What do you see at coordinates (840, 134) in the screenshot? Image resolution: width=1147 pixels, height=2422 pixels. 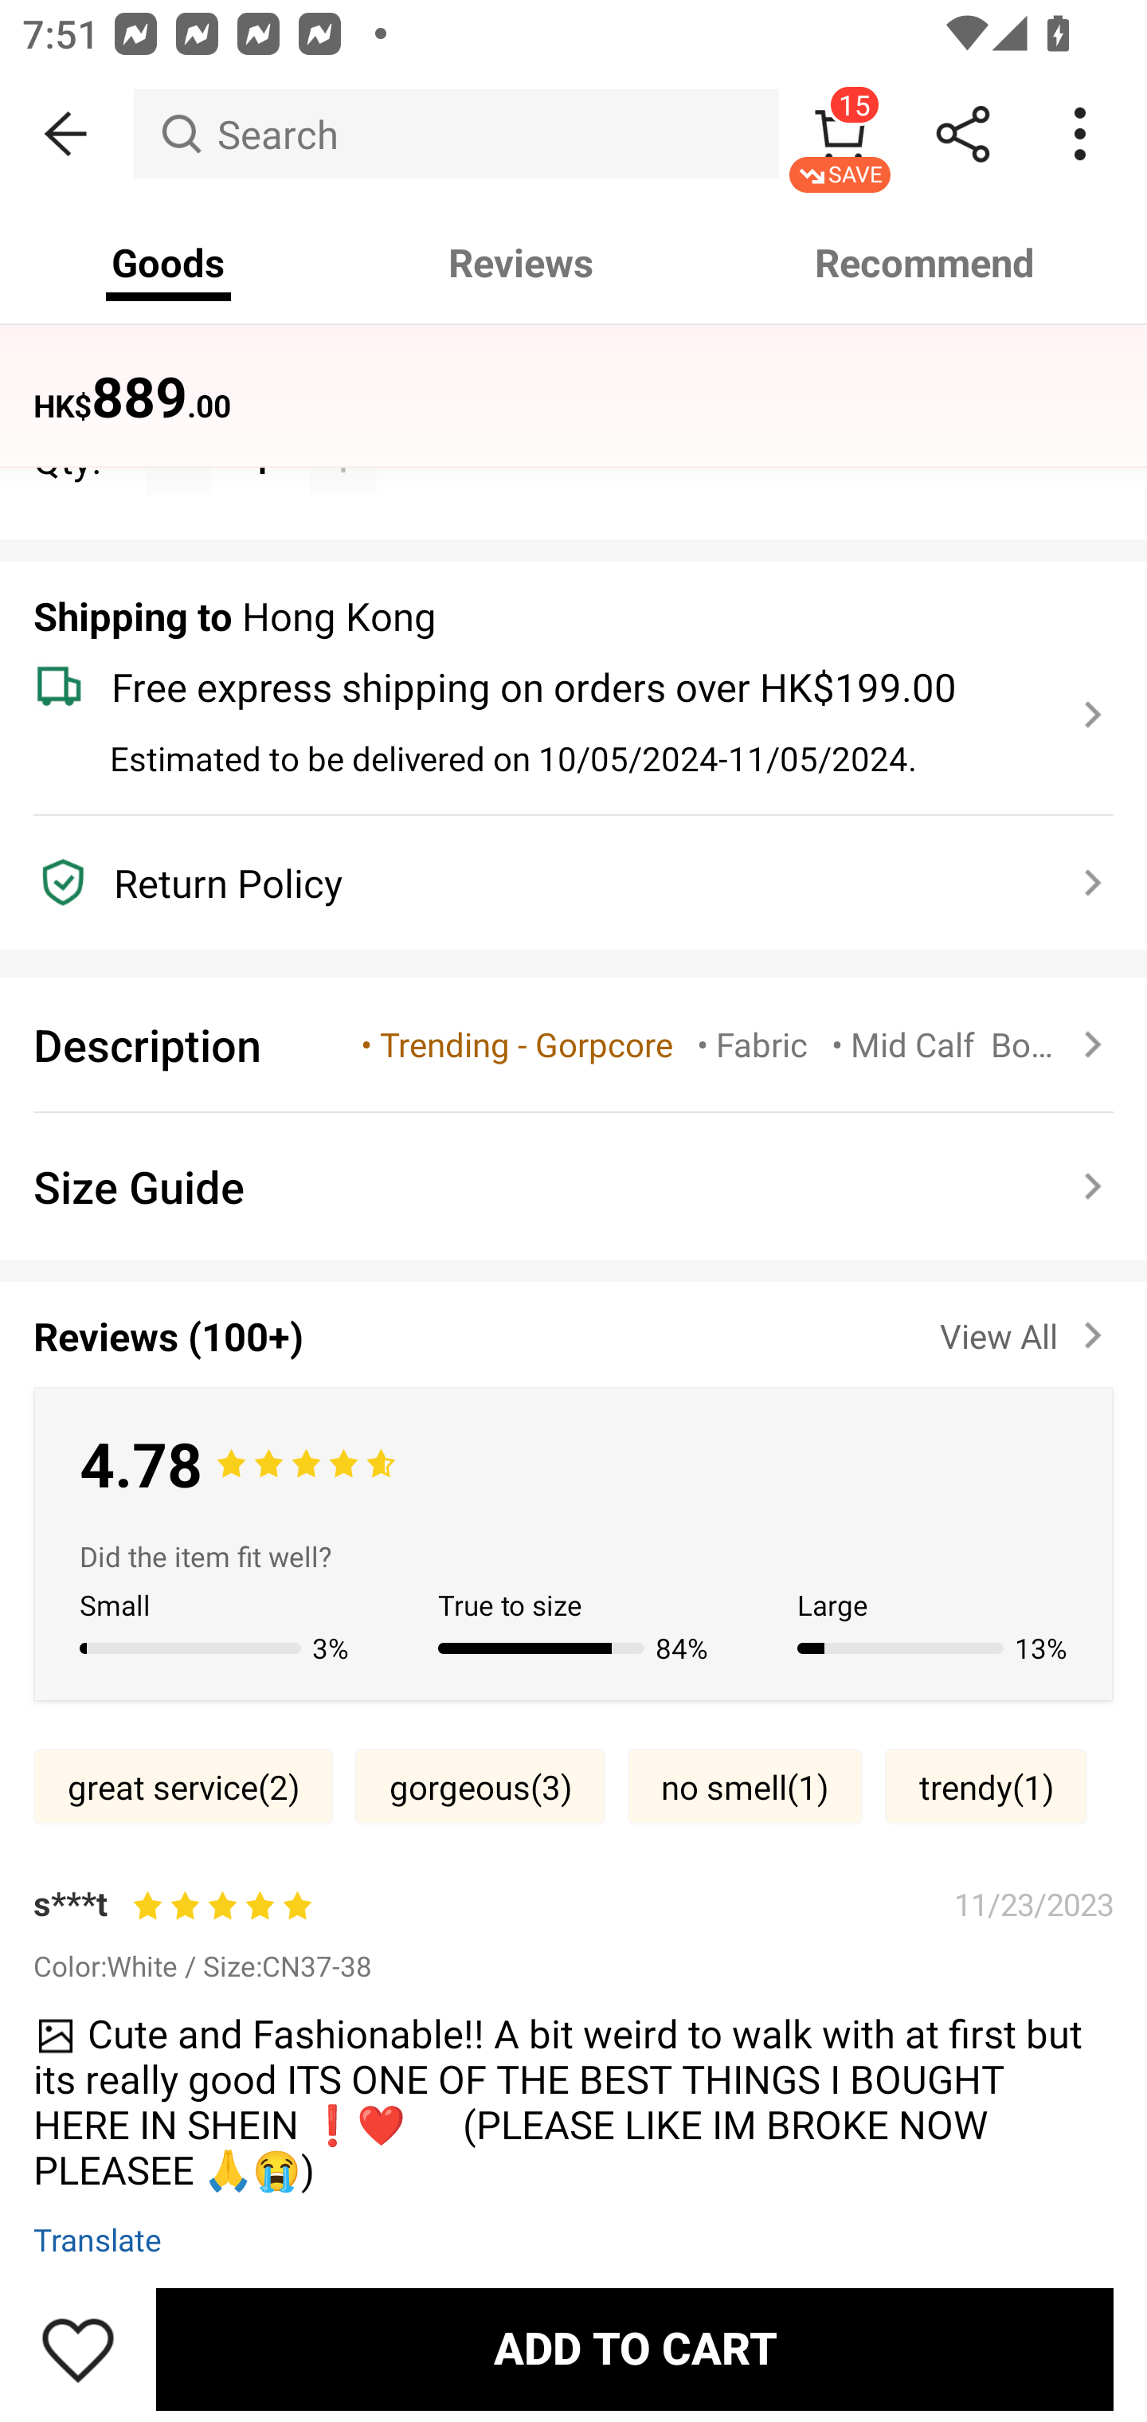 I see `15 SAVE` at bounding box center [840, 134].